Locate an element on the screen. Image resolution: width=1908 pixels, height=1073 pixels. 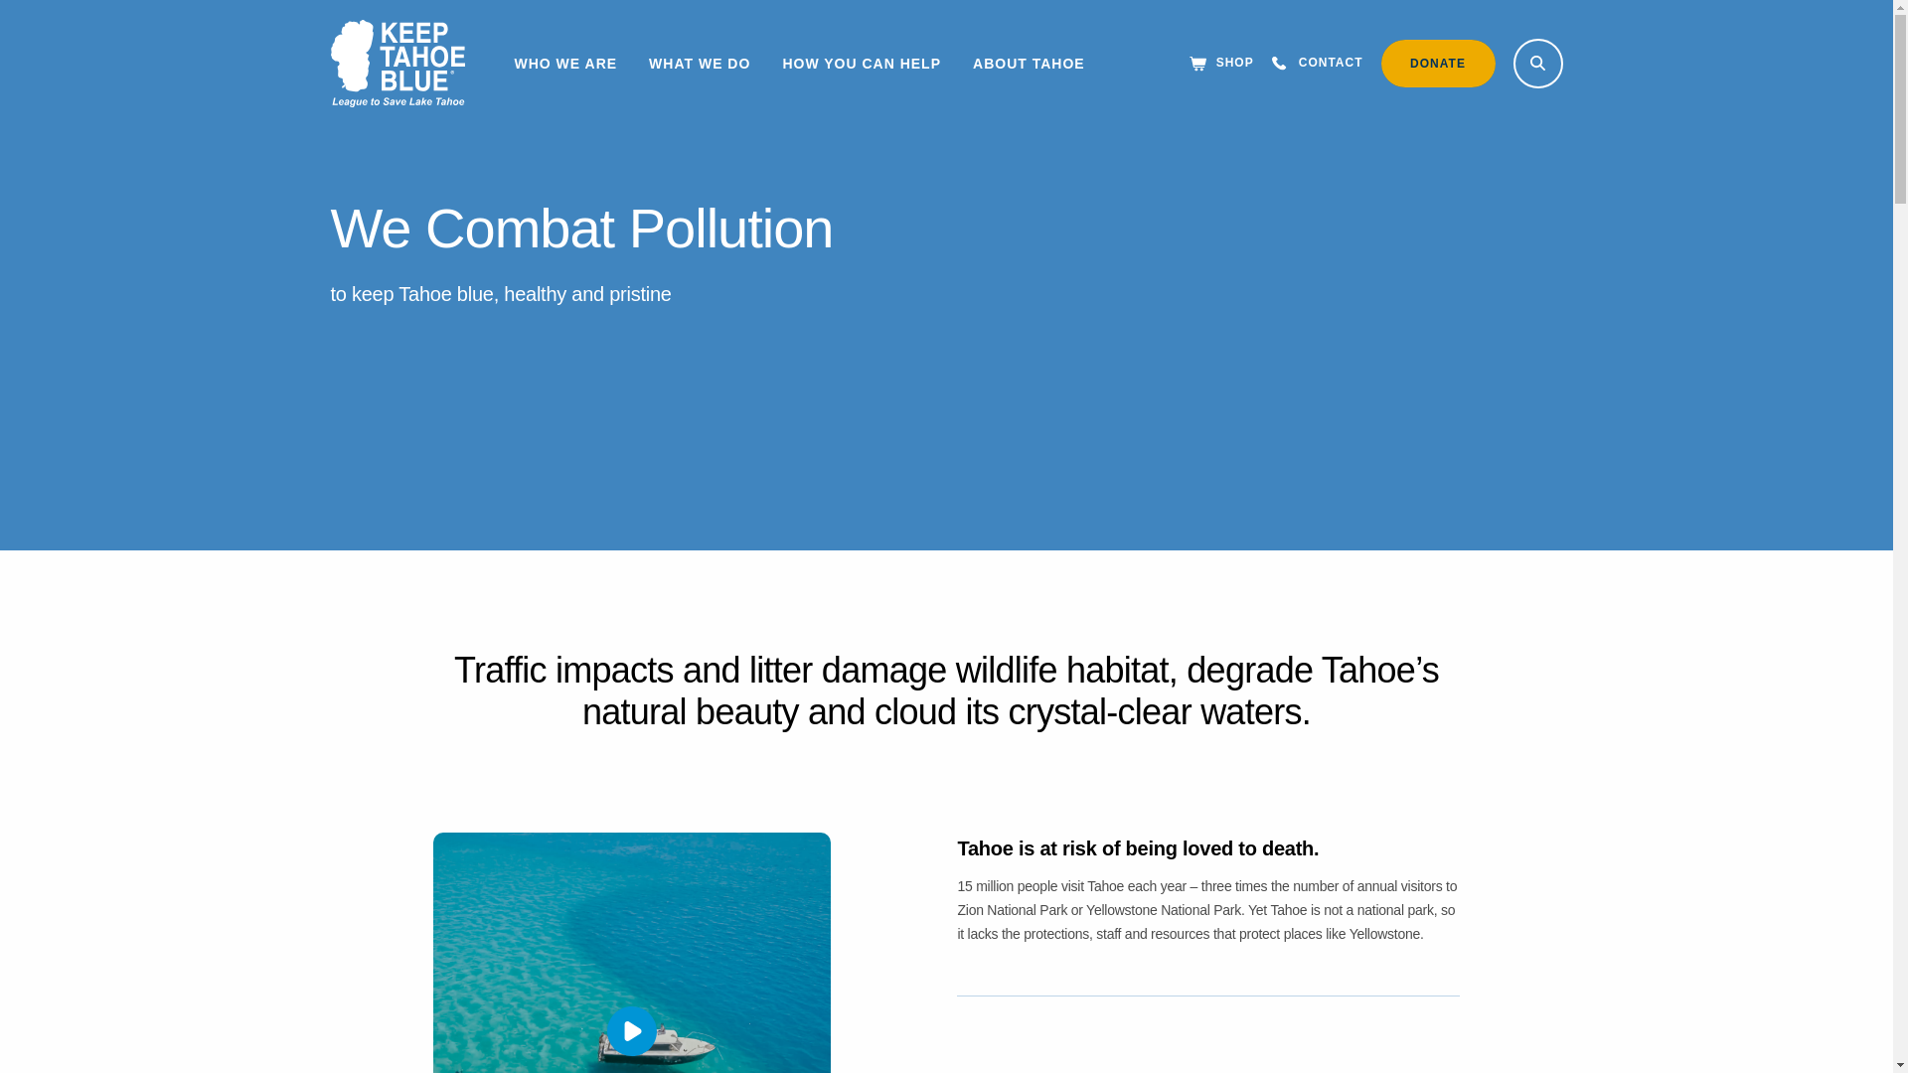
ABOUT TAHOE is located at coordinates (1030, 64).